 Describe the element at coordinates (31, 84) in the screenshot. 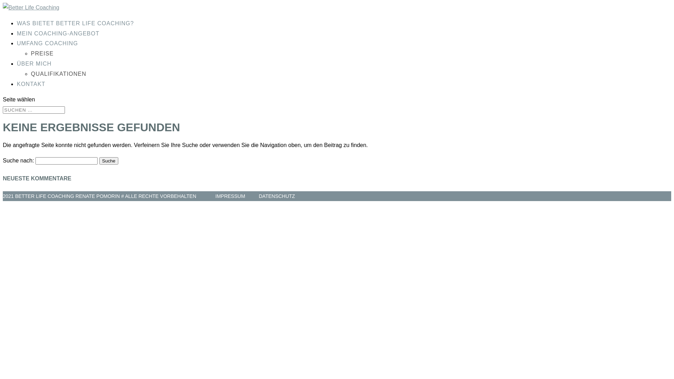

I see `KONTAKT` at that location.